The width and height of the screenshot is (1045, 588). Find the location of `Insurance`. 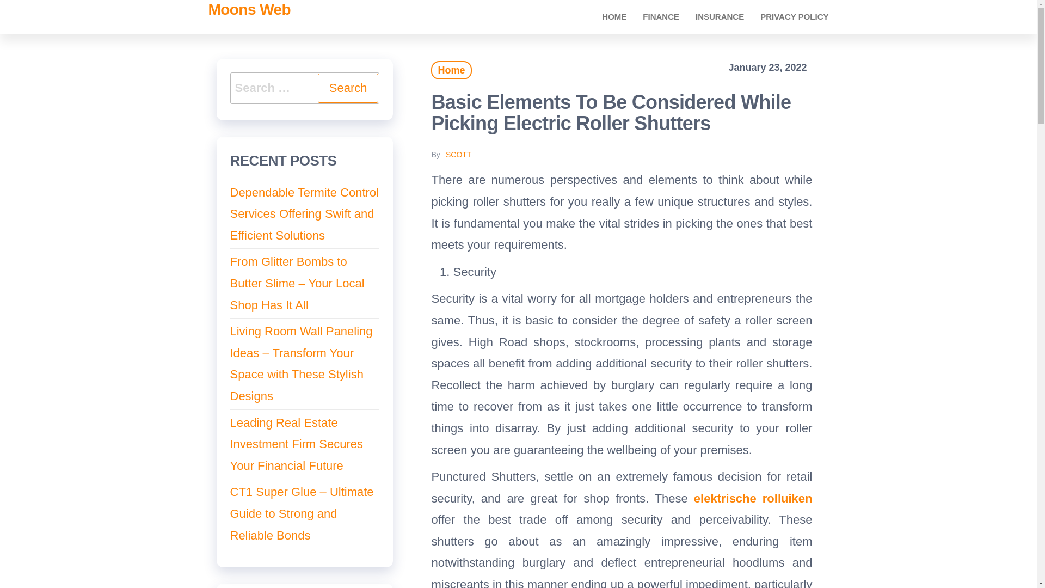

Insurance is located at coordinates (720, 16).